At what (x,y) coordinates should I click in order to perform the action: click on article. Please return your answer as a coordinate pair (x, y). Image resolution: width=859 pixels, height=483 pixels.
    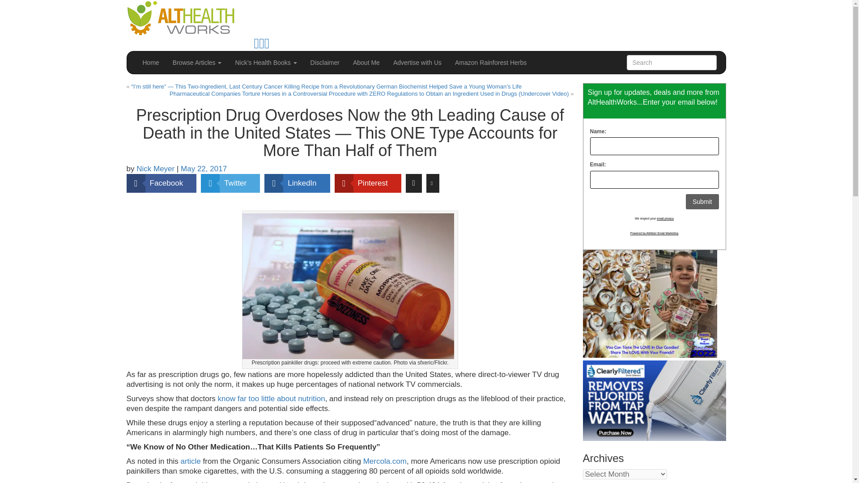
    Looking at the image, I should click on (190, 461).